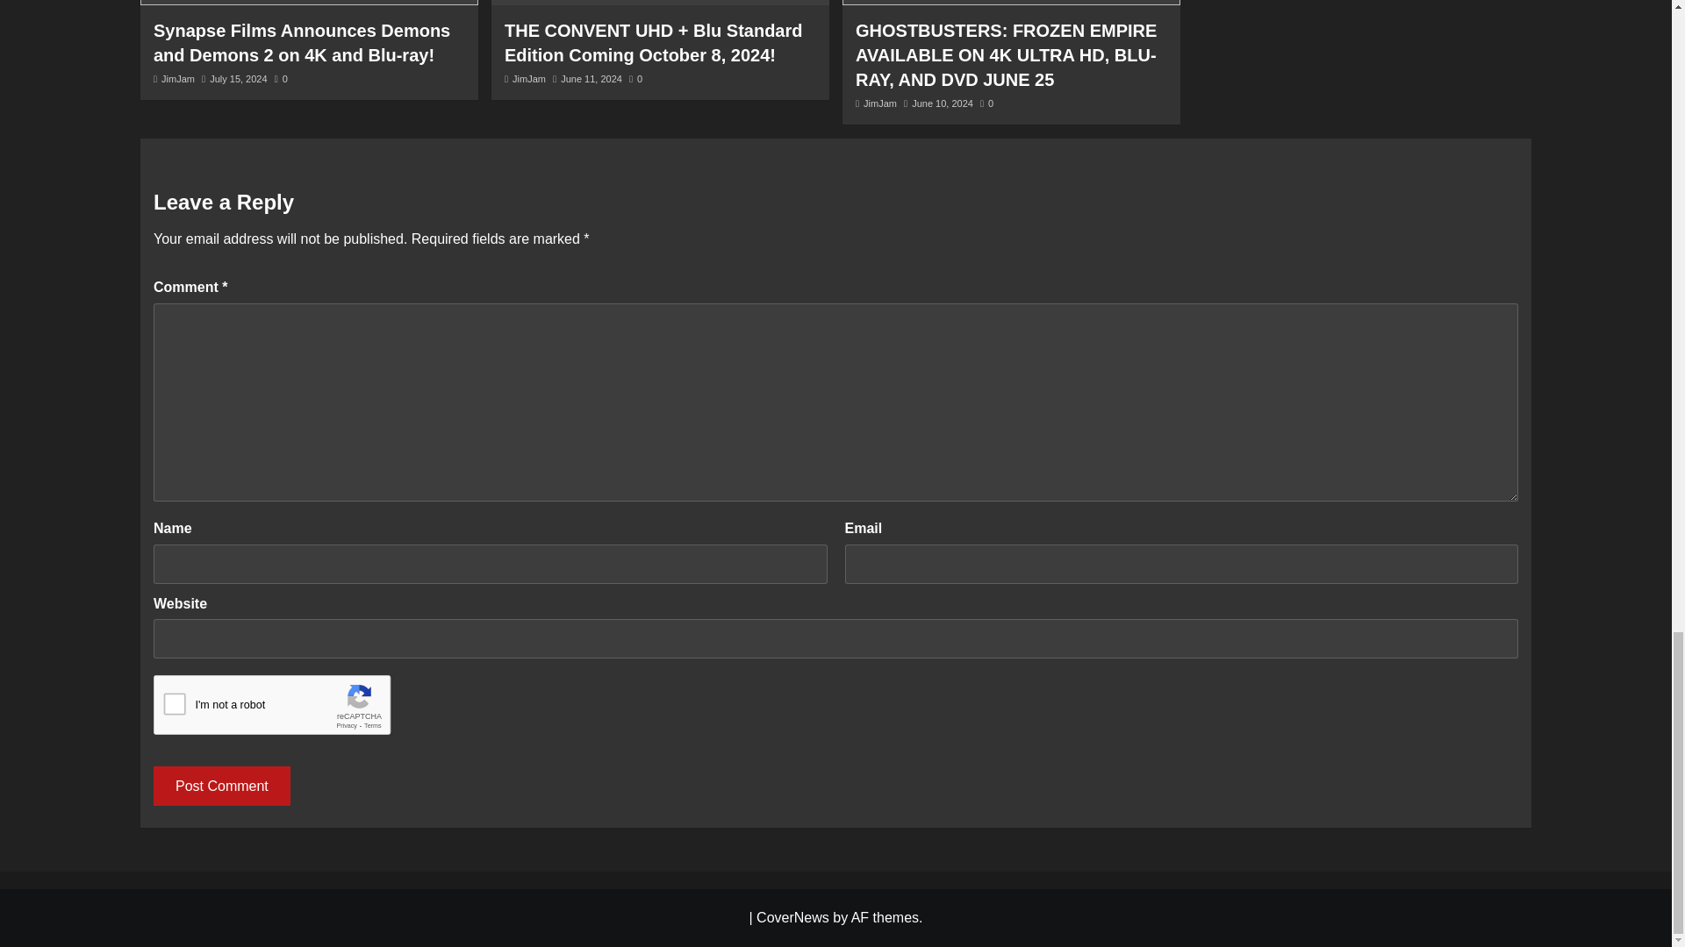  Describe the element at coordinates (943, 103) in the screenshot. I see `June 10, 2024` at that location.